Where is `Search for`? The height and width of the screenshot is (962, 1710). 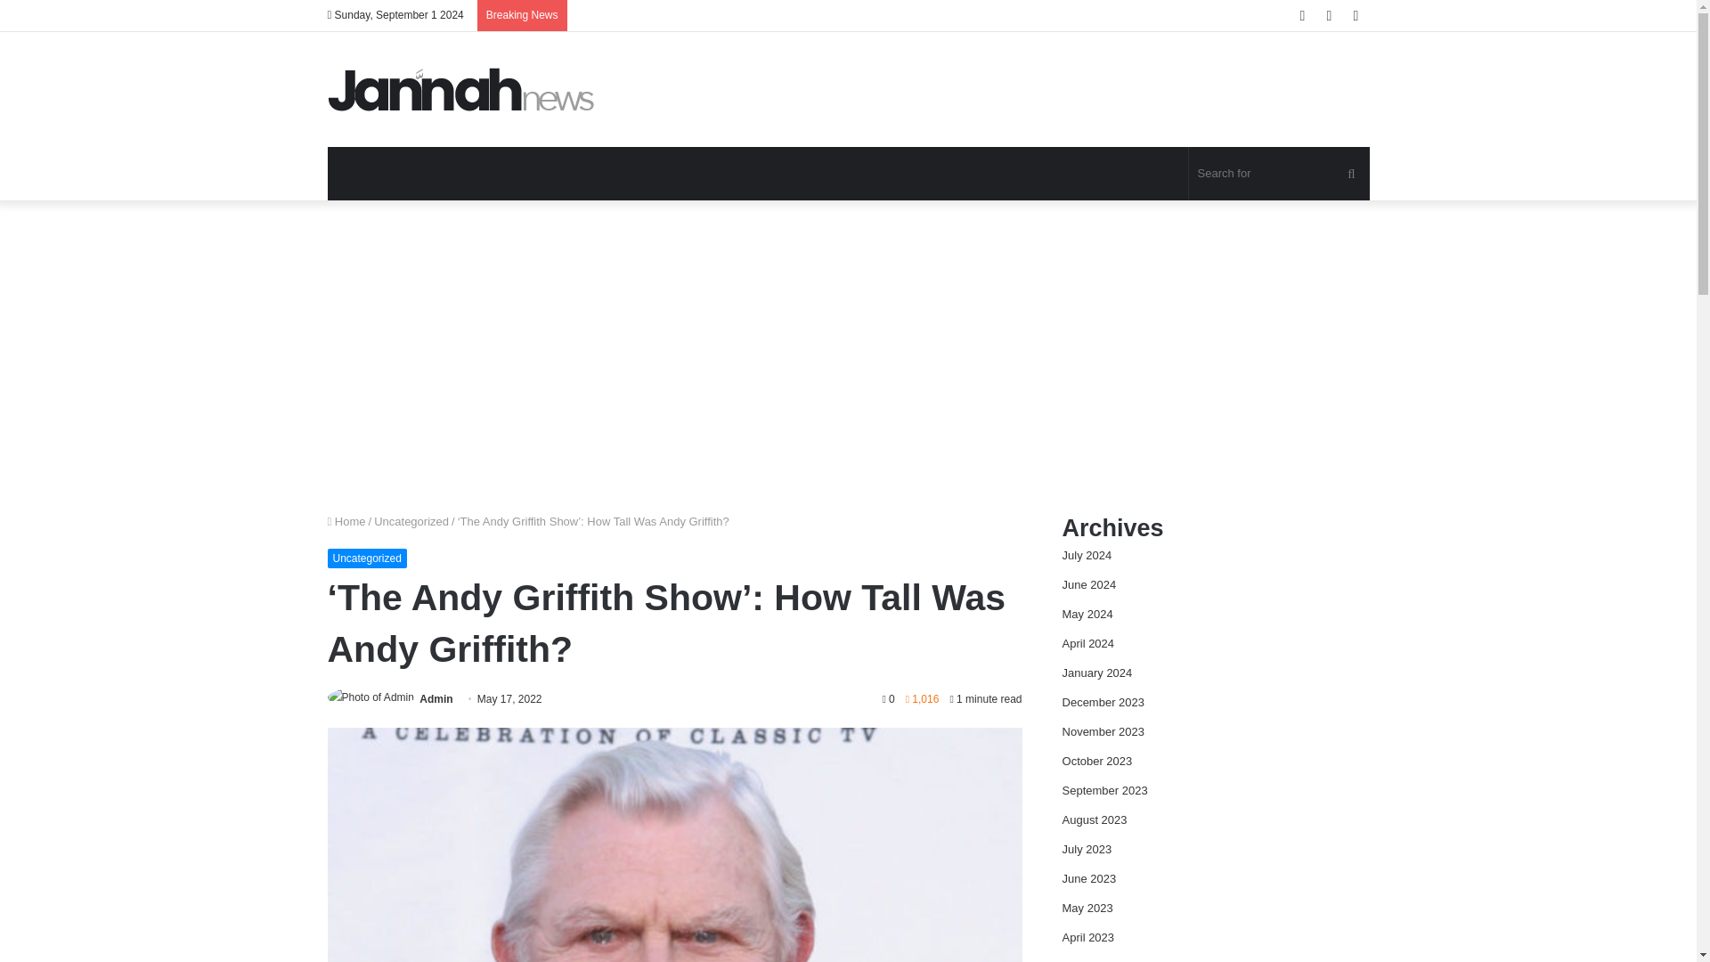 Search for is located at coordinates (1279, 173).